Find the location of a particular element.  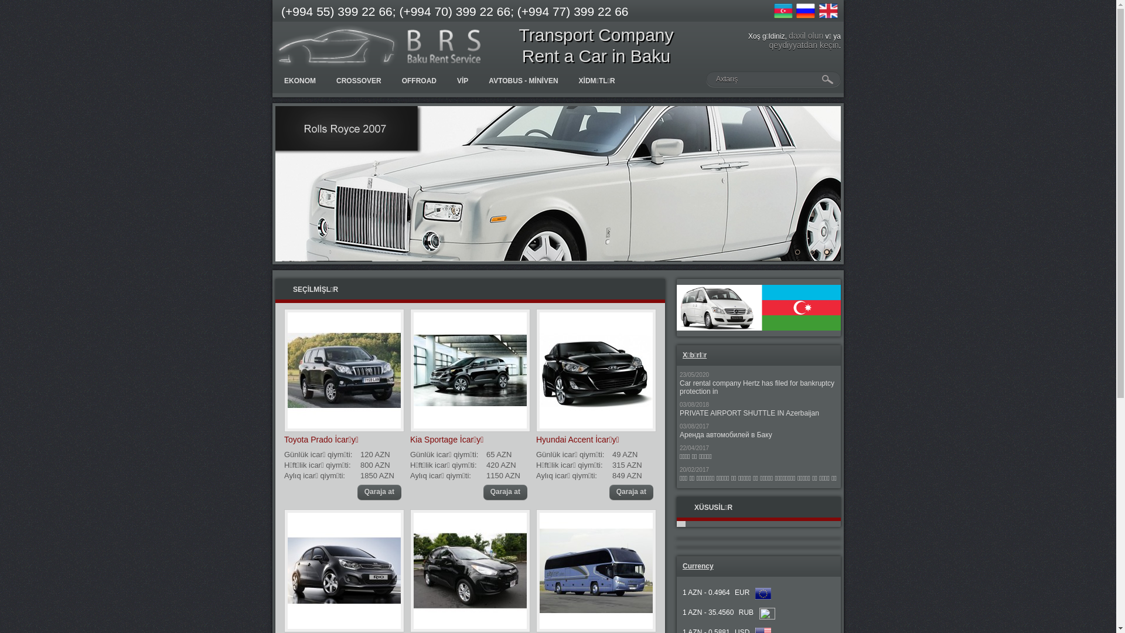

OFFROAD is located at coordinates (420, 81).